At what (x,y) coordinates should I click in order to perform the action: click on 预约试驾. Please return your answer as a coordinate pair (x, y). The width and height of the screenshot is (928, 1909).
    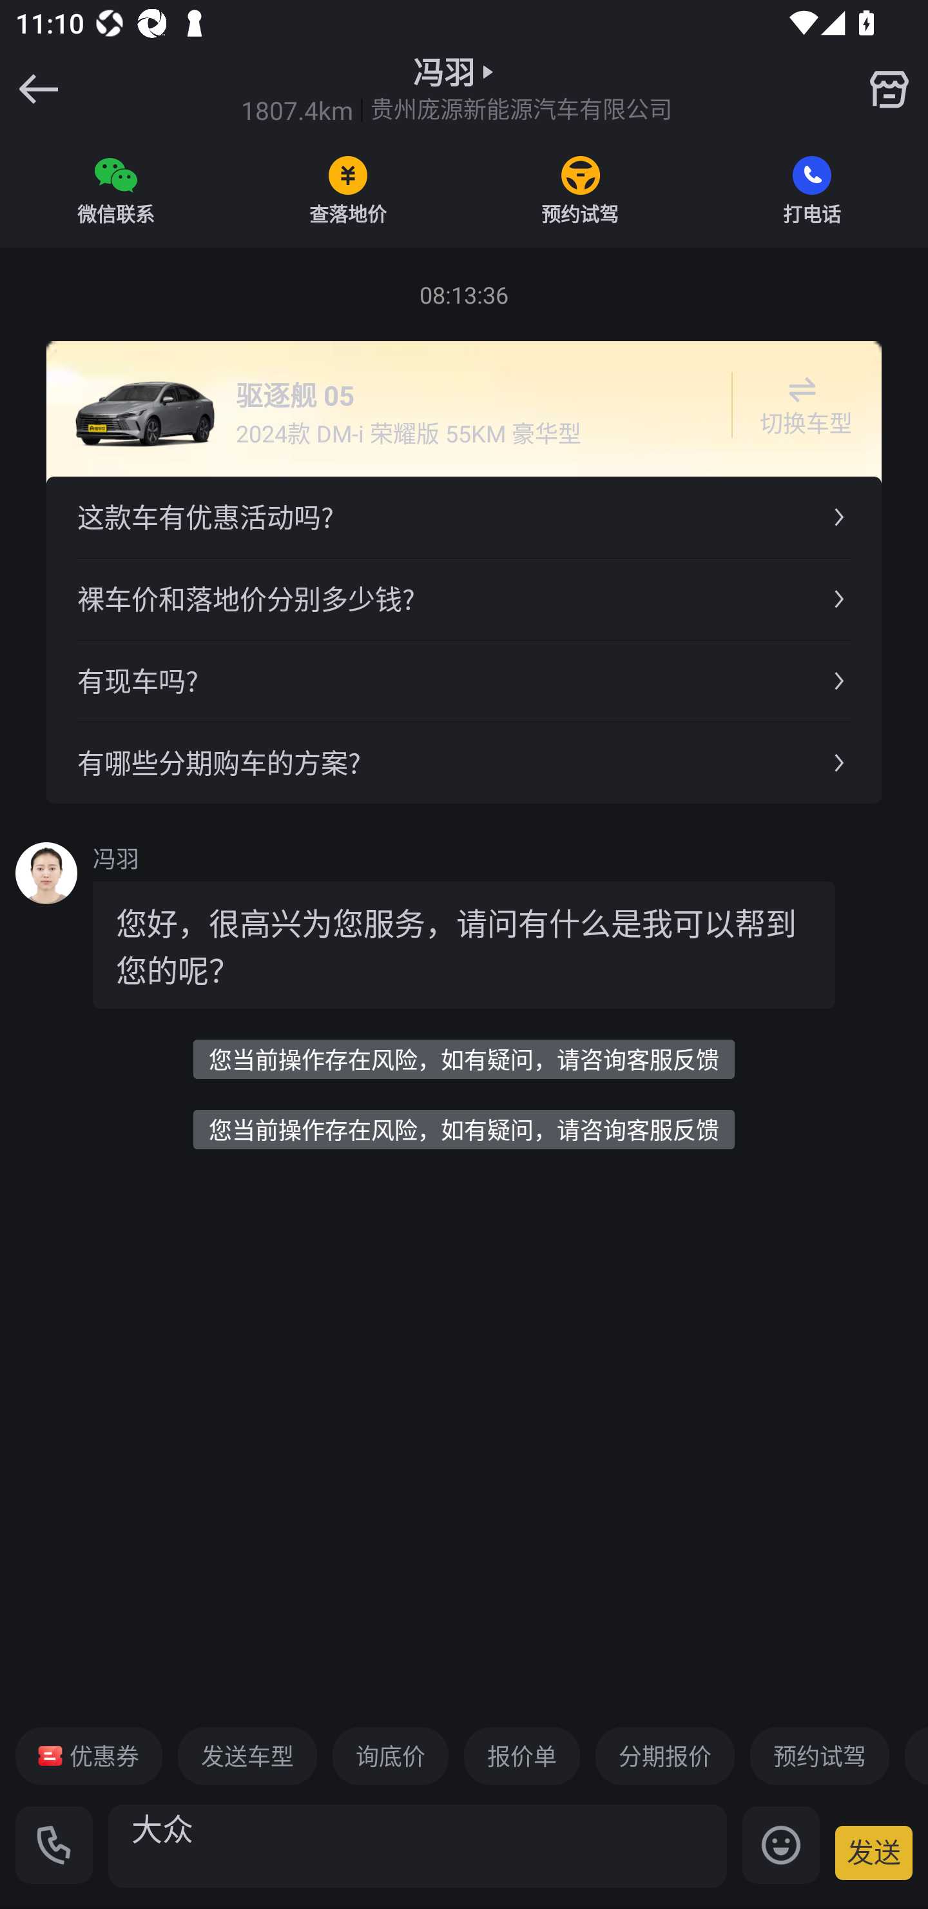
    Looking at the image, I should click on (819, 1756).